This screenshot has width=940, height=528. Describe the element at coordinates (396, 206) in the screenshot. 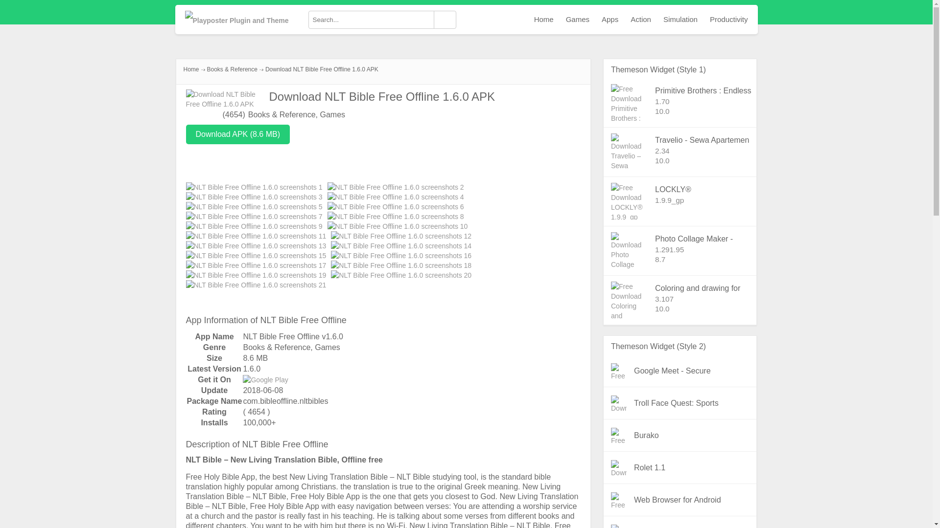

I see `NLT Bible Free Offline 1.6.0 screenshots 6` at that location.